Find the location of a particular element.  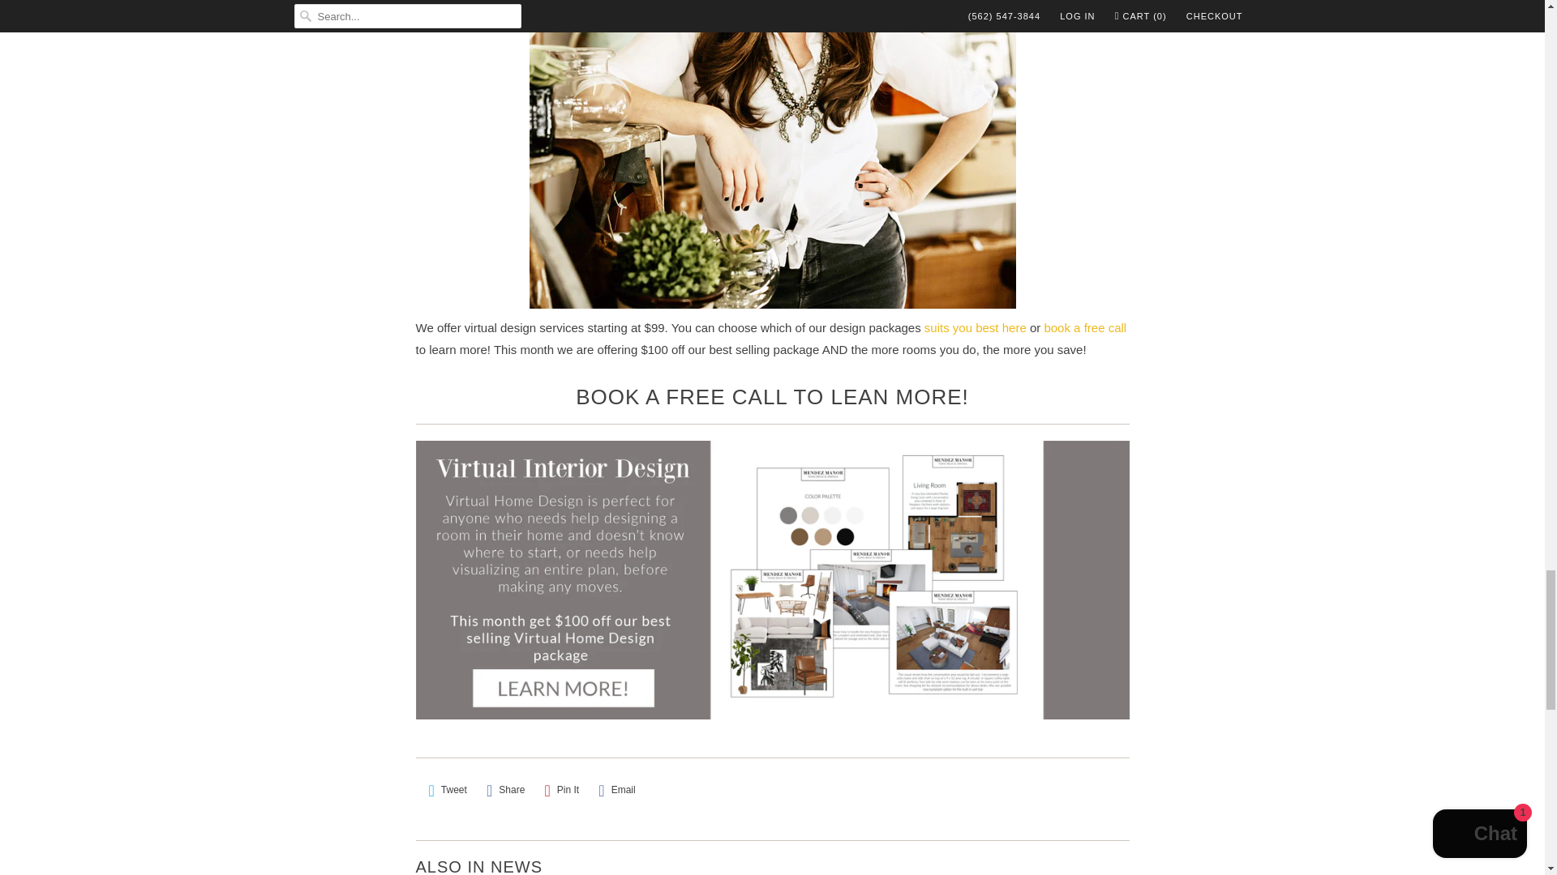

Email this to a friend is located at coordinates (616, 791).